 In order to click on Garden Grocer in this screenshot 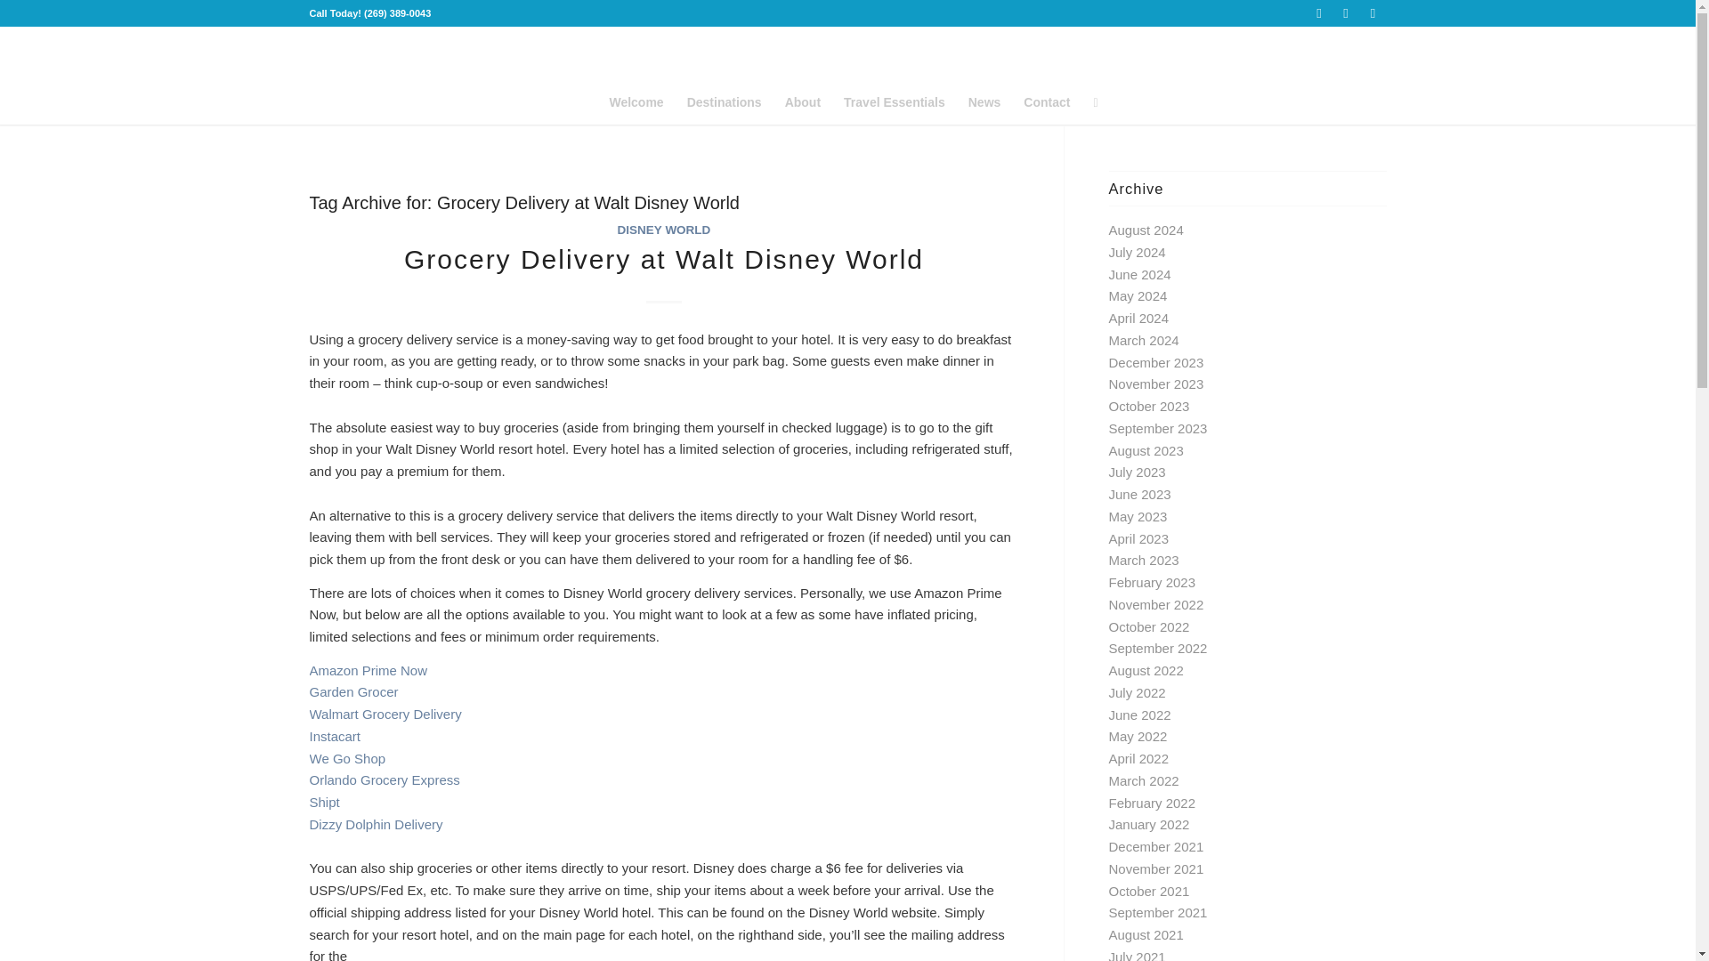, I will do `click(353, 691)`.